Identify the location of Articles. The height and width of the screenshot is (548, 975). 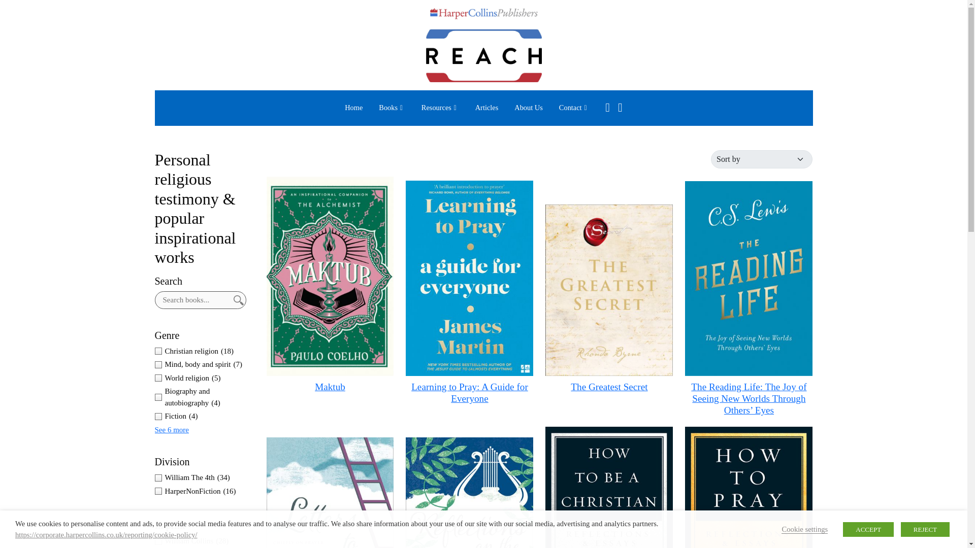
(486, 108).